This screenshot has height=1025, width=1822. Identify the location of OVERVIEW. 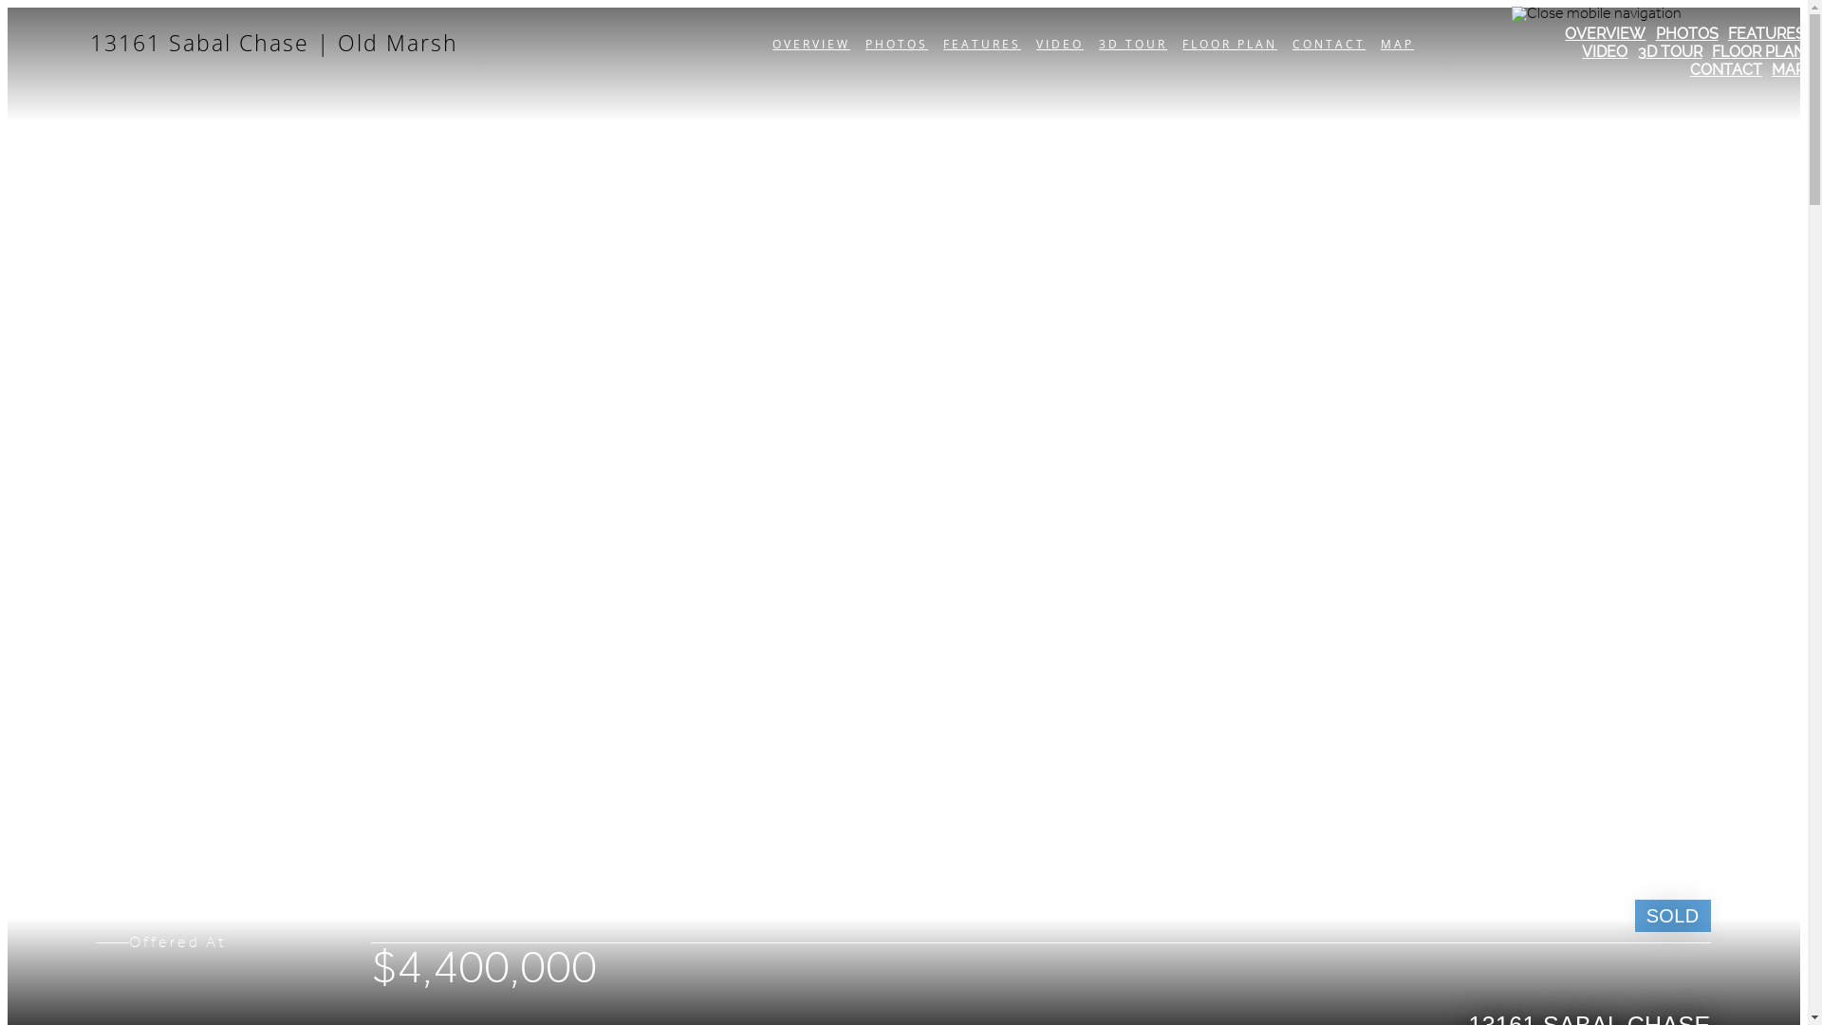
(1606, 34).